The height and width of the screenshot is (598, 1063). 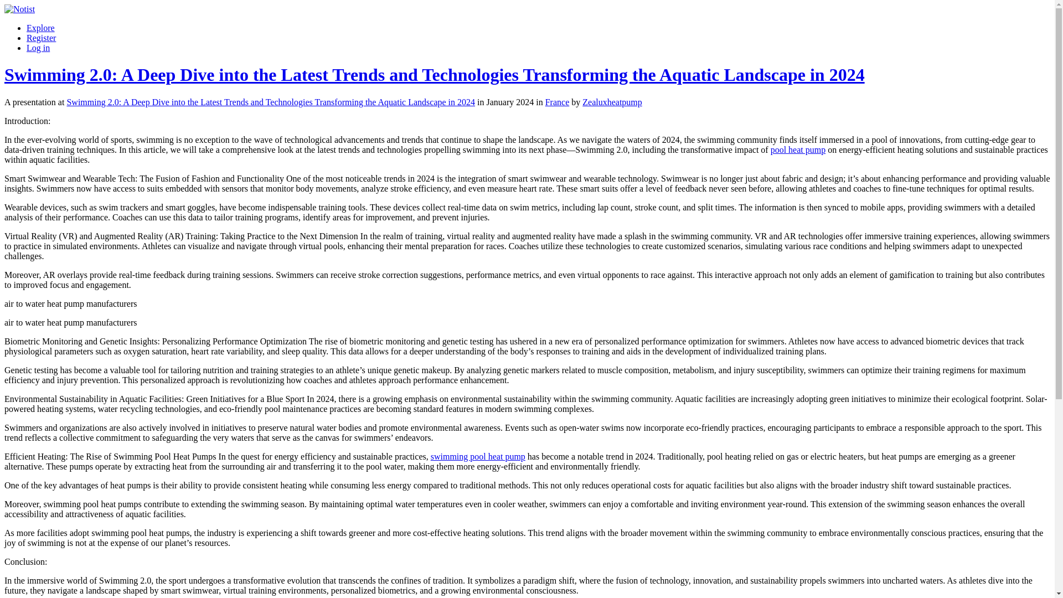 I want to click on Register, so click(x=41, y=38).